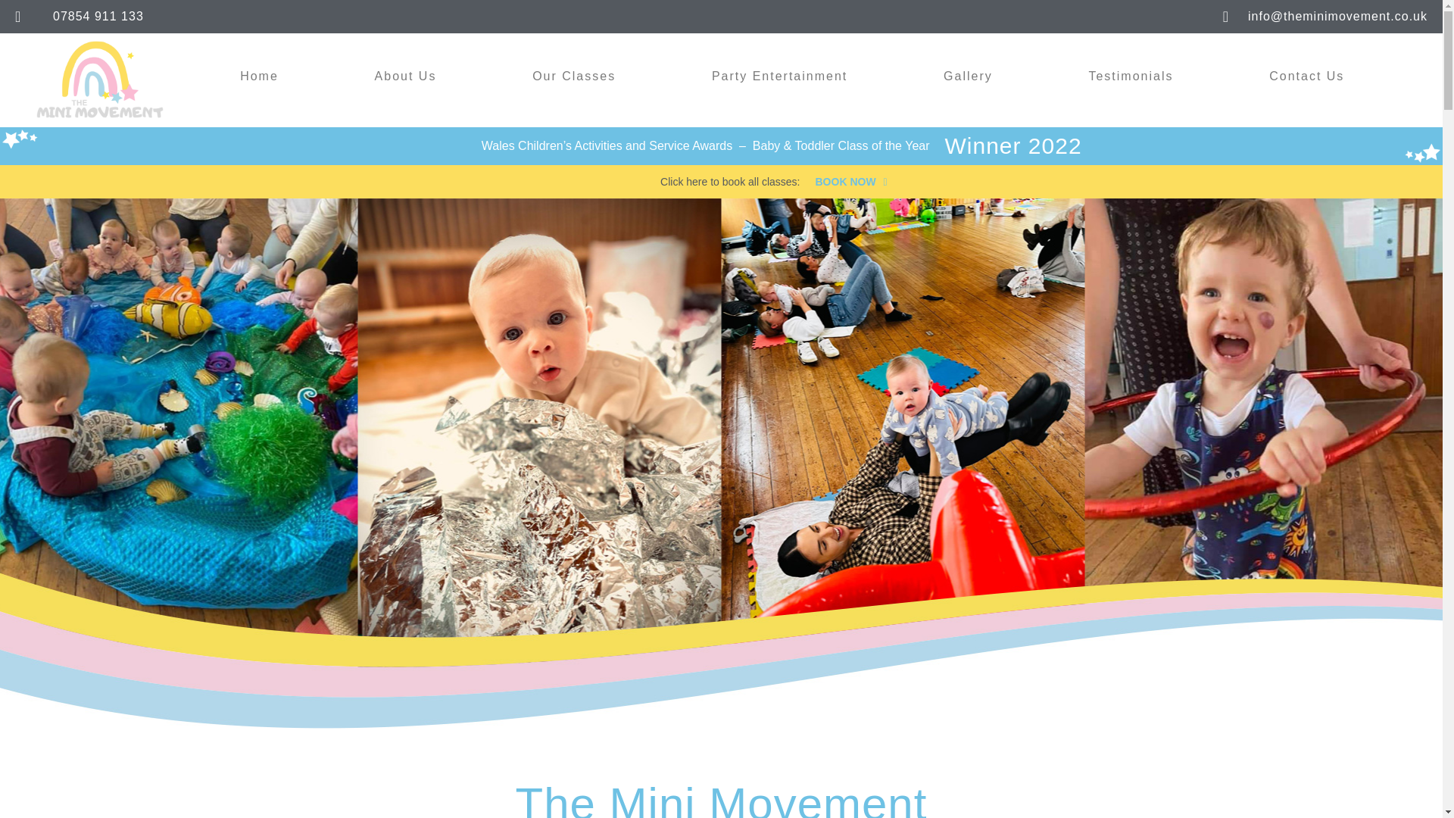 Image resolution: width=1454 pixels, height=818 pixels. I want to click on Gallery, so click(968, 76).